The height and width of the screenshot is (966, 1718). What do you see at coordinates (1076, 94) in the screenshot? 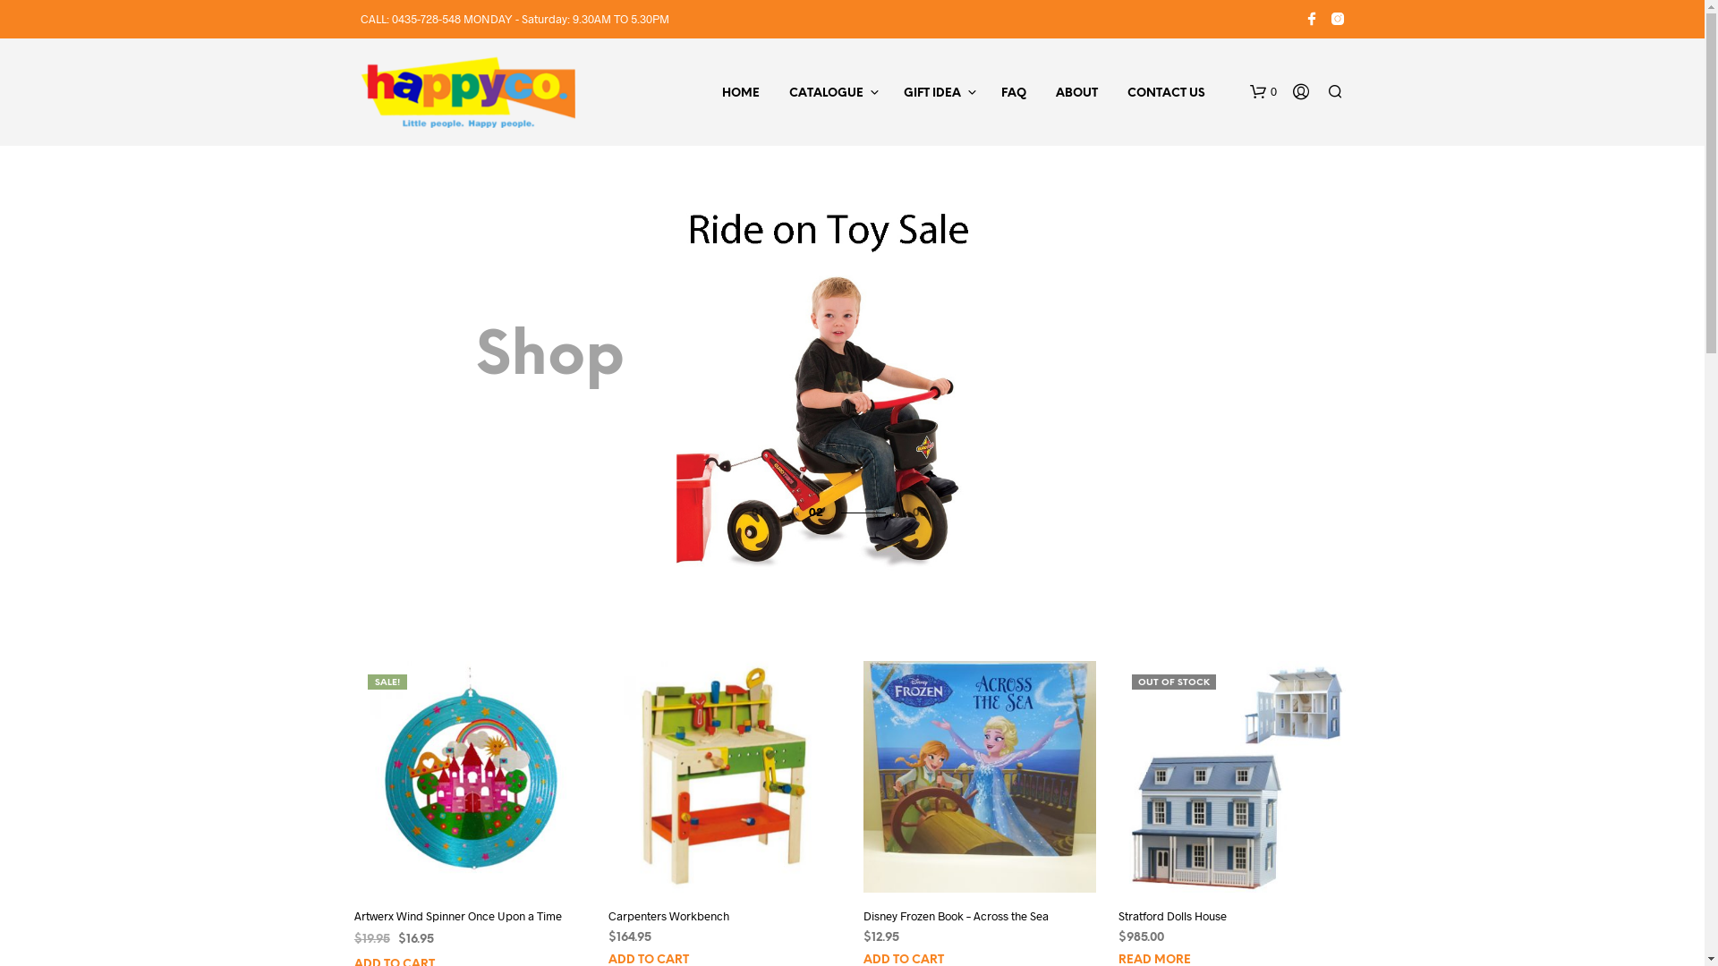
I see `ABOUT` at bounding box center [1076, 94].